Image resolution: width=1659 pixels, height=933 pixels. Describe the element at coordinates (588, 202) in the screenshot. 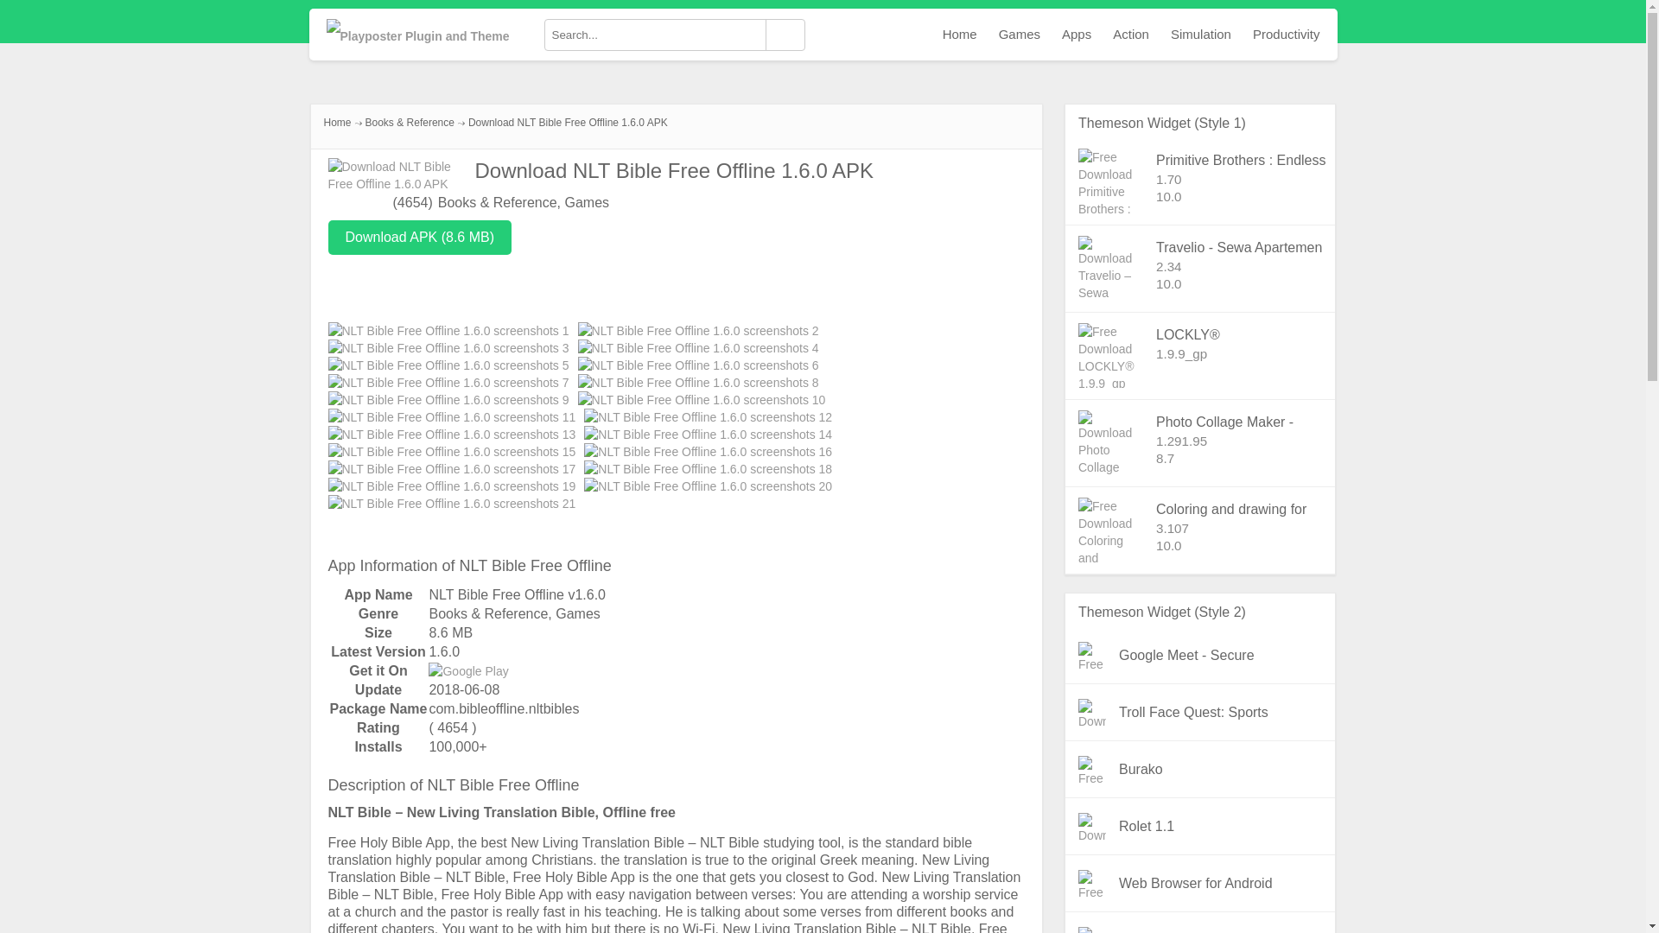

I see `Games` at that location.